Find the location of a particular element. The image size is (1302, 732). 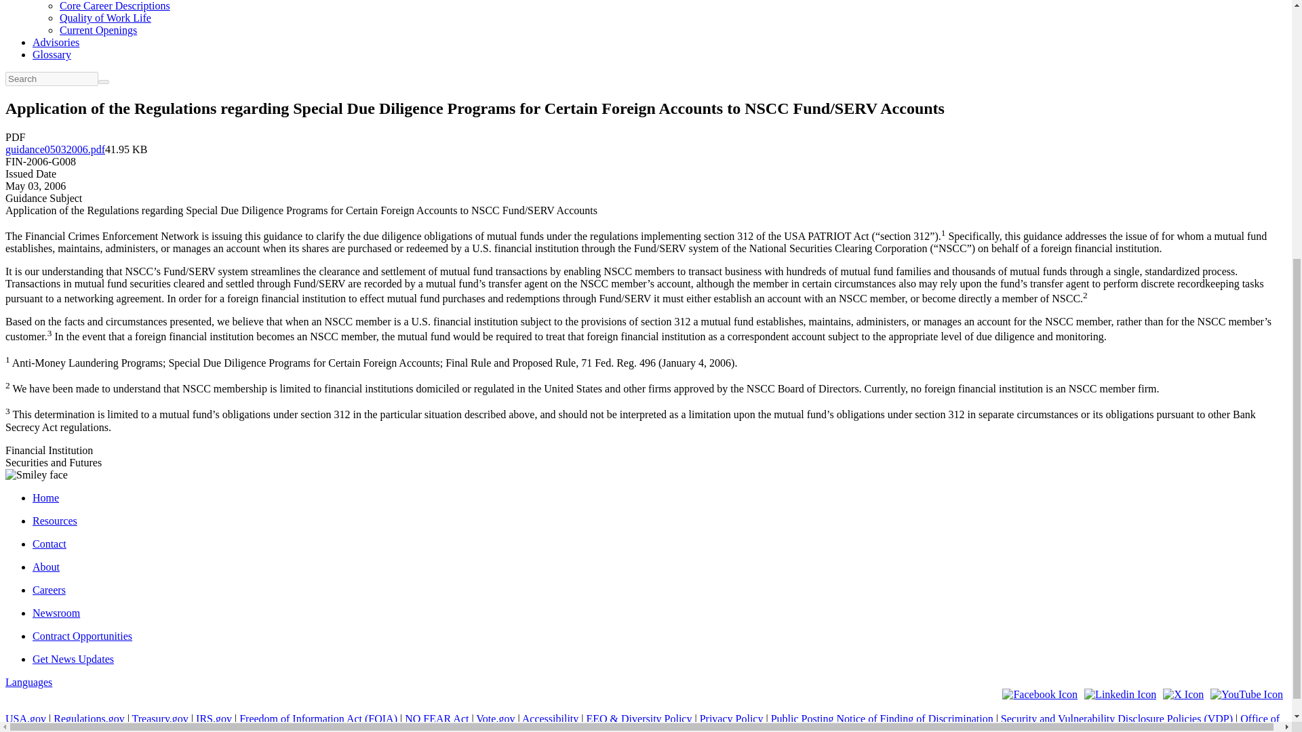

Core Career Descriptions is located at coordinates (115, 5).